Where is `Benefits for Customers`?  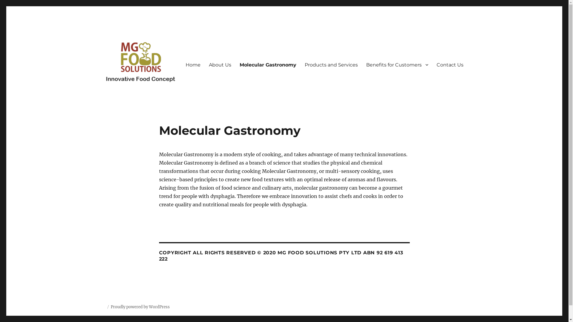 Benefits for Customers is located at coordinates (397, 65).